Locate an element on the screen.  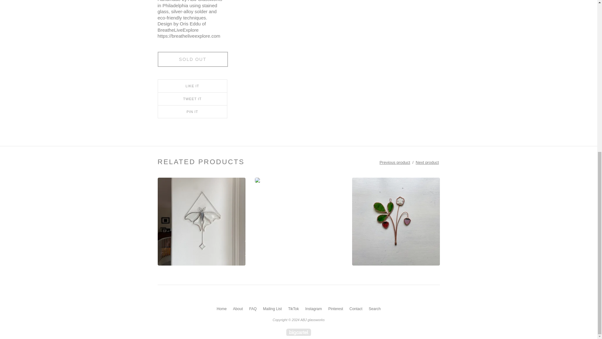
Contact is located at coordinates (356, 309).